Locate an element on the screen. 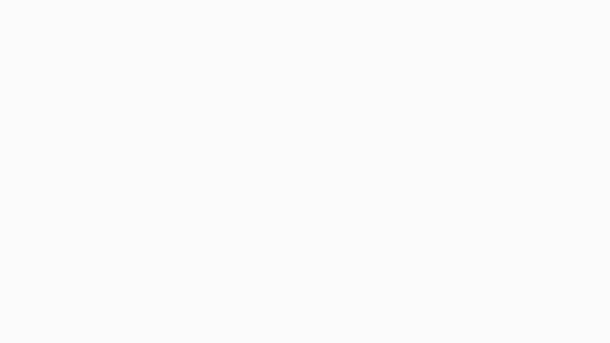 This screenshot has width=610, height=343. cerca qui... is located at coordinates (199, 113).